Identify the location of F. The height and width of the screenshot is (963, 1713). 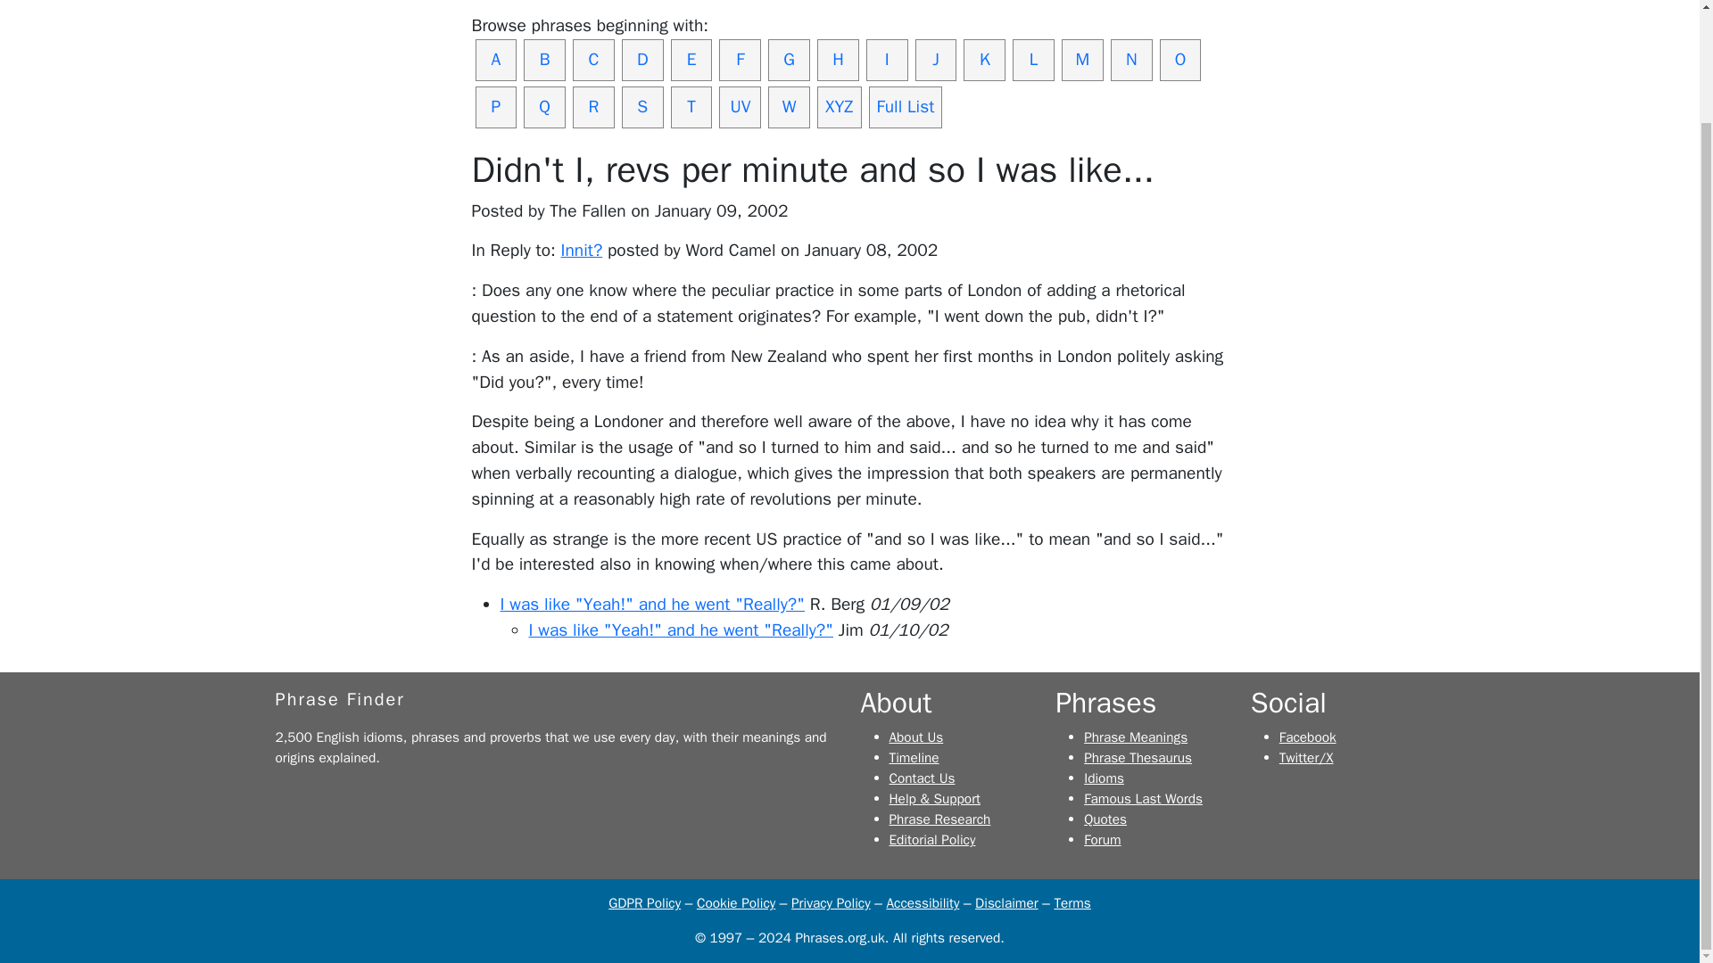
(740, 60).